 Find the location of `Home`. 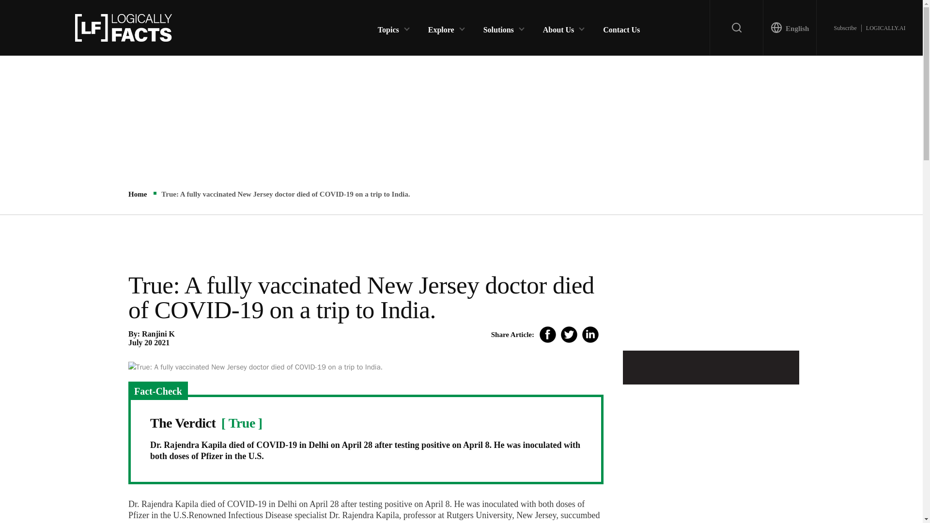

Home is located at coordinates (138, 194).